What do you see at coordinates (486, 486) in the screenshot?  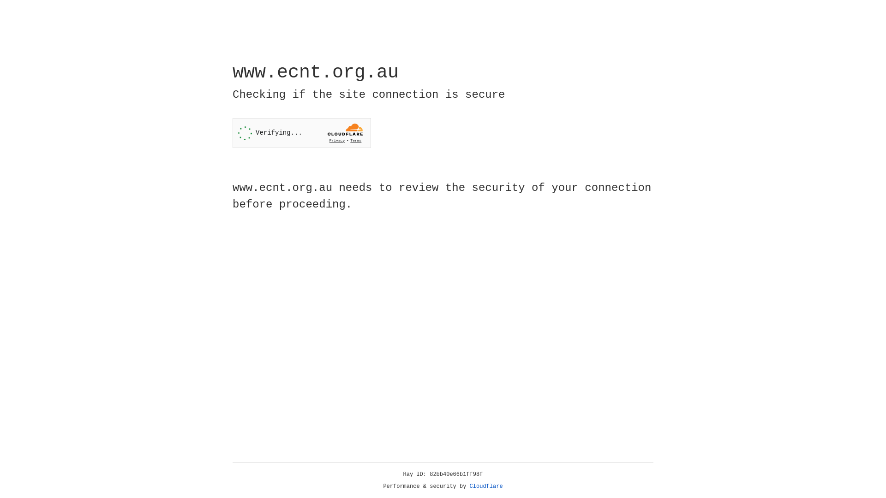 I see `Cloudflare` at bounding box center [486, 486].